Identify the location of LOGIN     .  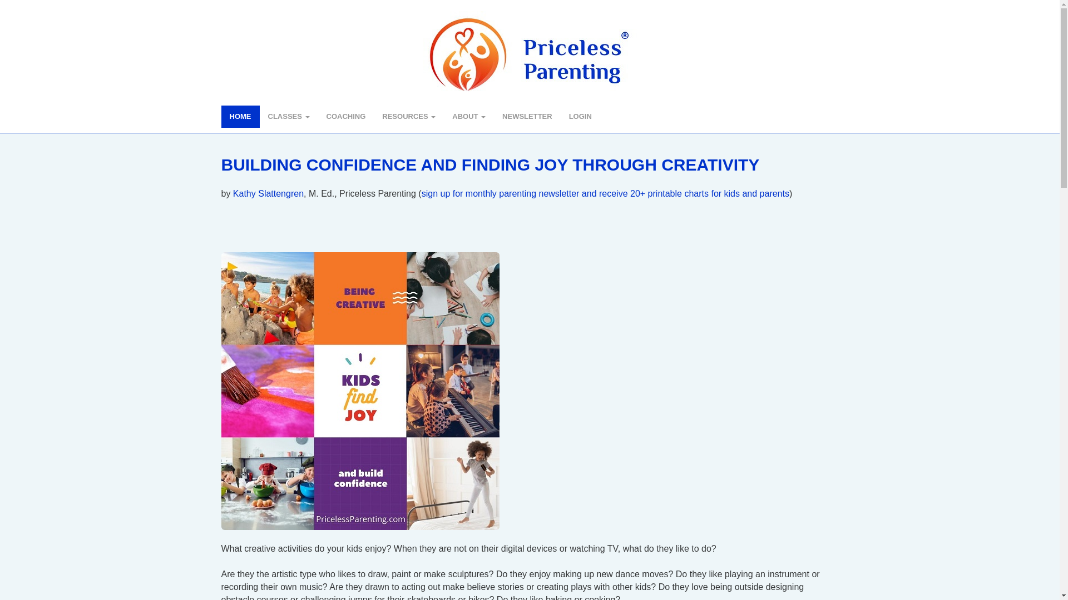
(585, 117).